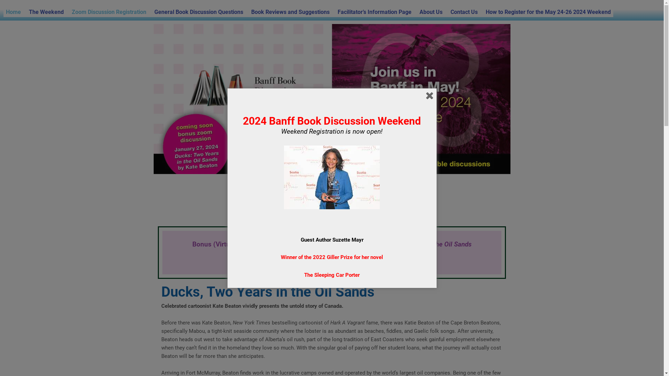  What do you see at coordinates (109, 12) in the screenshot?
I see `Zoom Discussion Registration` at bounding box center [109, 12].